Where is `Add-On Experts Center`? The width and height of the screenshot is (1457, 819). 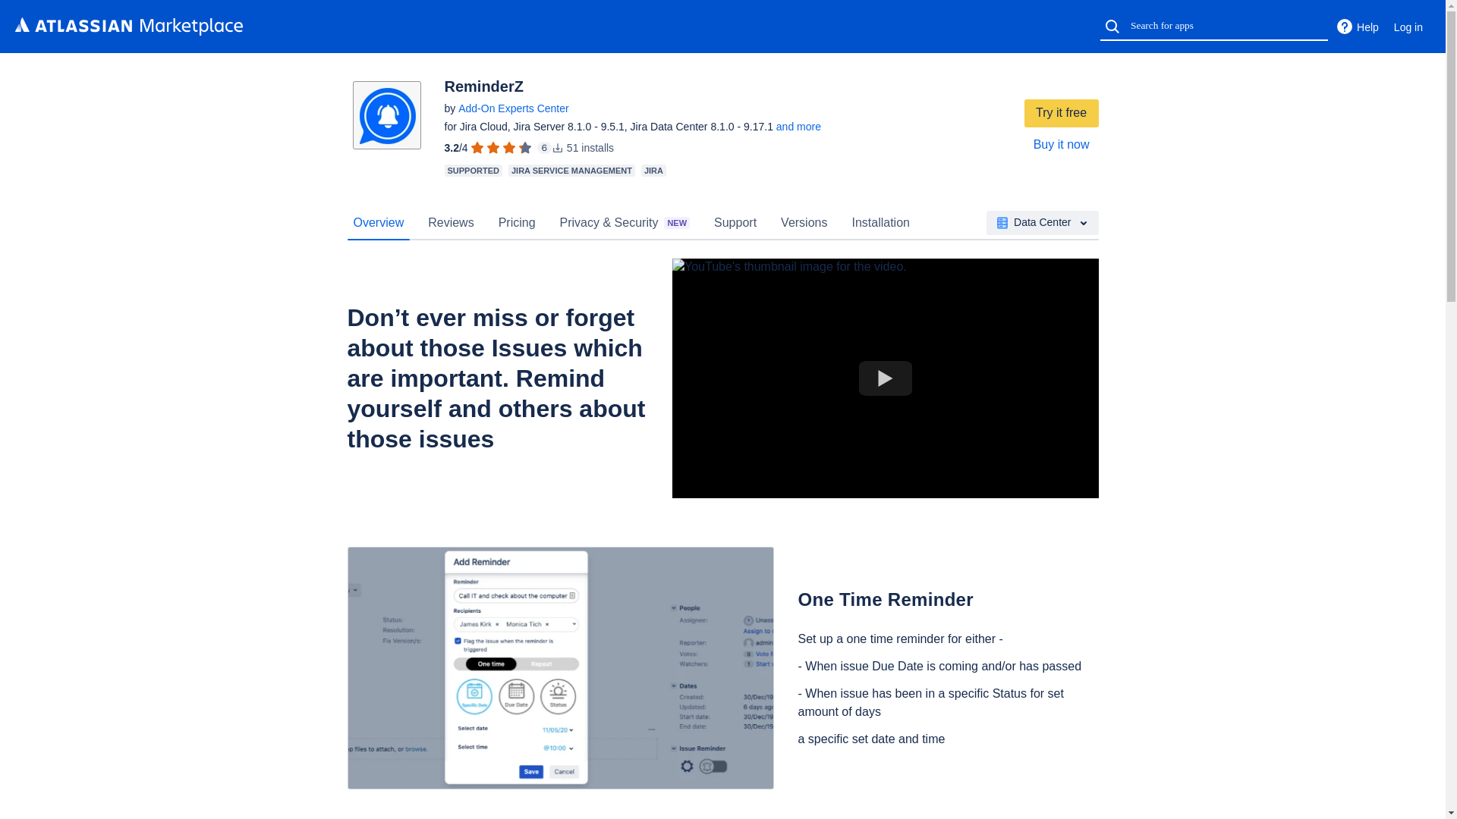 Add-On Experts Center is located at coordinates (514, 108).